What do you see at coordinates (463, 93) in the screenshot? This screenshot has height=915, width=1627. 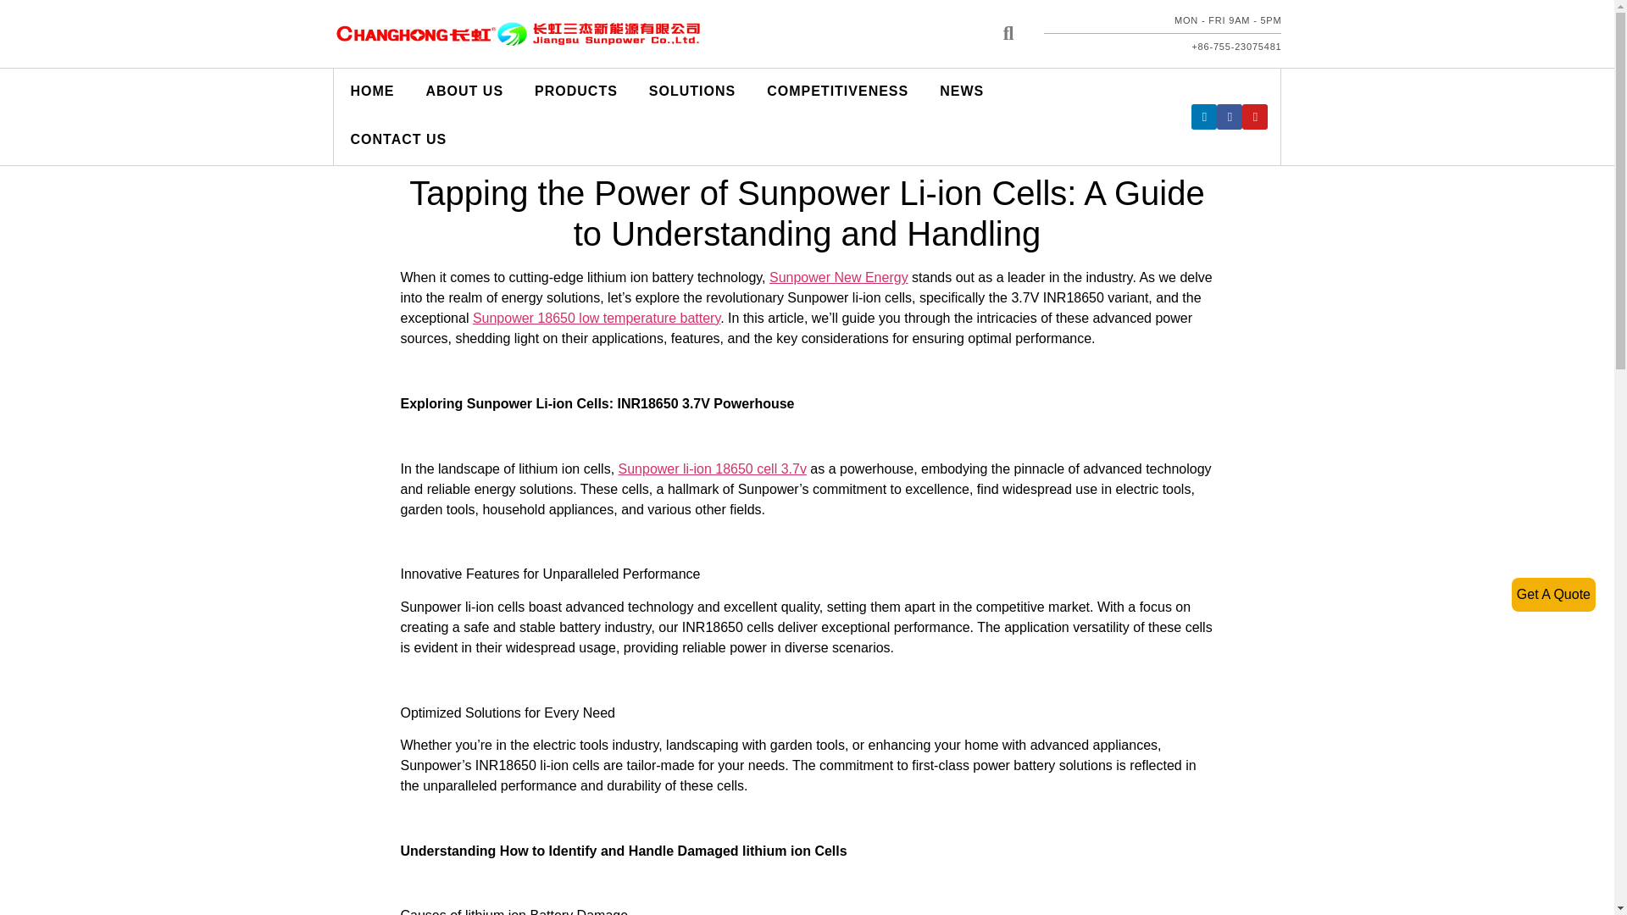 I see `ABOUT US` at bounding box center [463, 93].